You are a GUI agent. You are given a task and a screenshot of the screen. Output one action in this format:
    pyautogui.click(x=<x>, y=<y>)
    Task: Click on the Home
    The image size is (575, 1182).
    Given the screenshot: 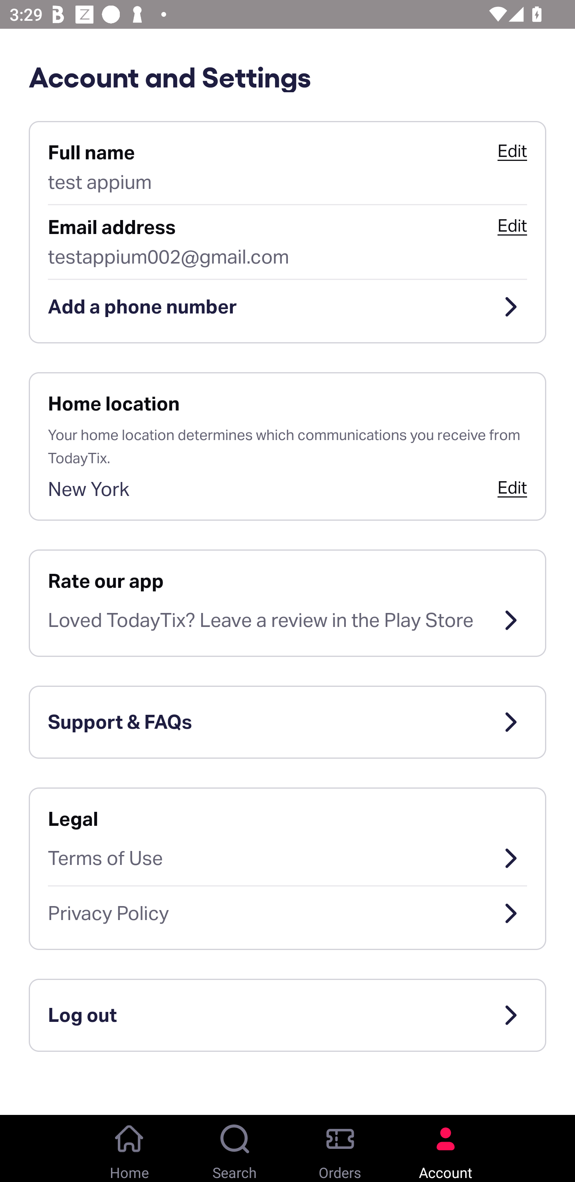 What is the action you would take?
    pyautogui.click(x=129, y=1148)
    